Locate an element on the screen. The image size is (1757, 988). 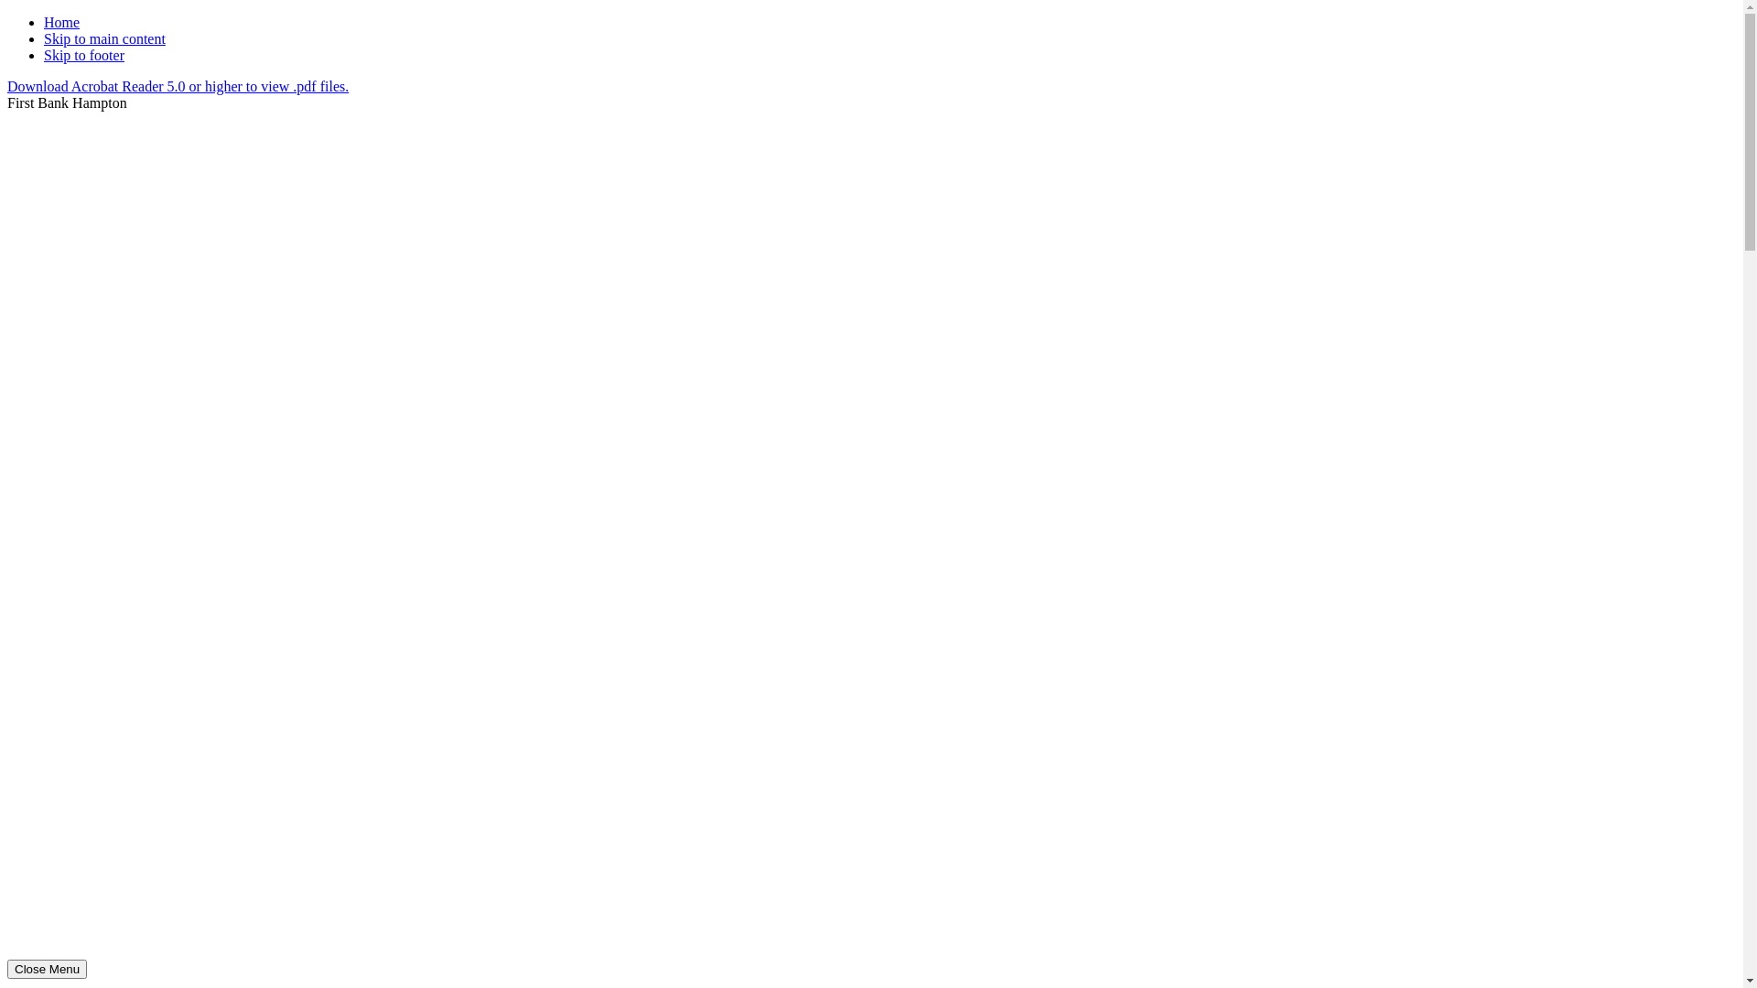
Home is located at coordinates (62, 22).